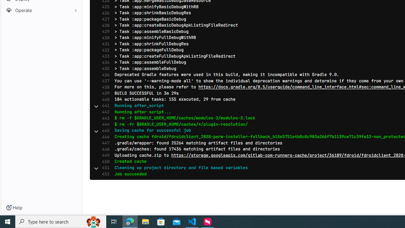 The height and width of the screenshot is (228, 405). Describe the element at coordinates (104, 137) in the screenshot. I see `446` at that location.